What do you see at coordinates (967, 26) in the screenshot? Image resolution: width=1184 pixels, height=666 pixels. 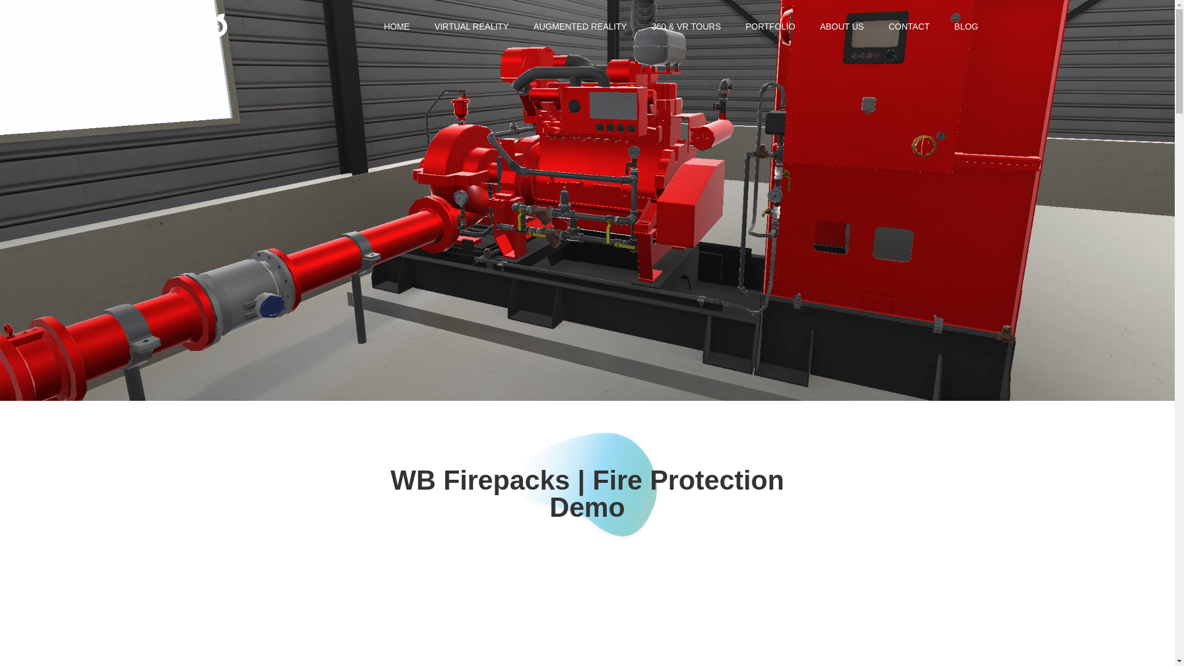 I see `BLOG` at bounding box center [967, 26].